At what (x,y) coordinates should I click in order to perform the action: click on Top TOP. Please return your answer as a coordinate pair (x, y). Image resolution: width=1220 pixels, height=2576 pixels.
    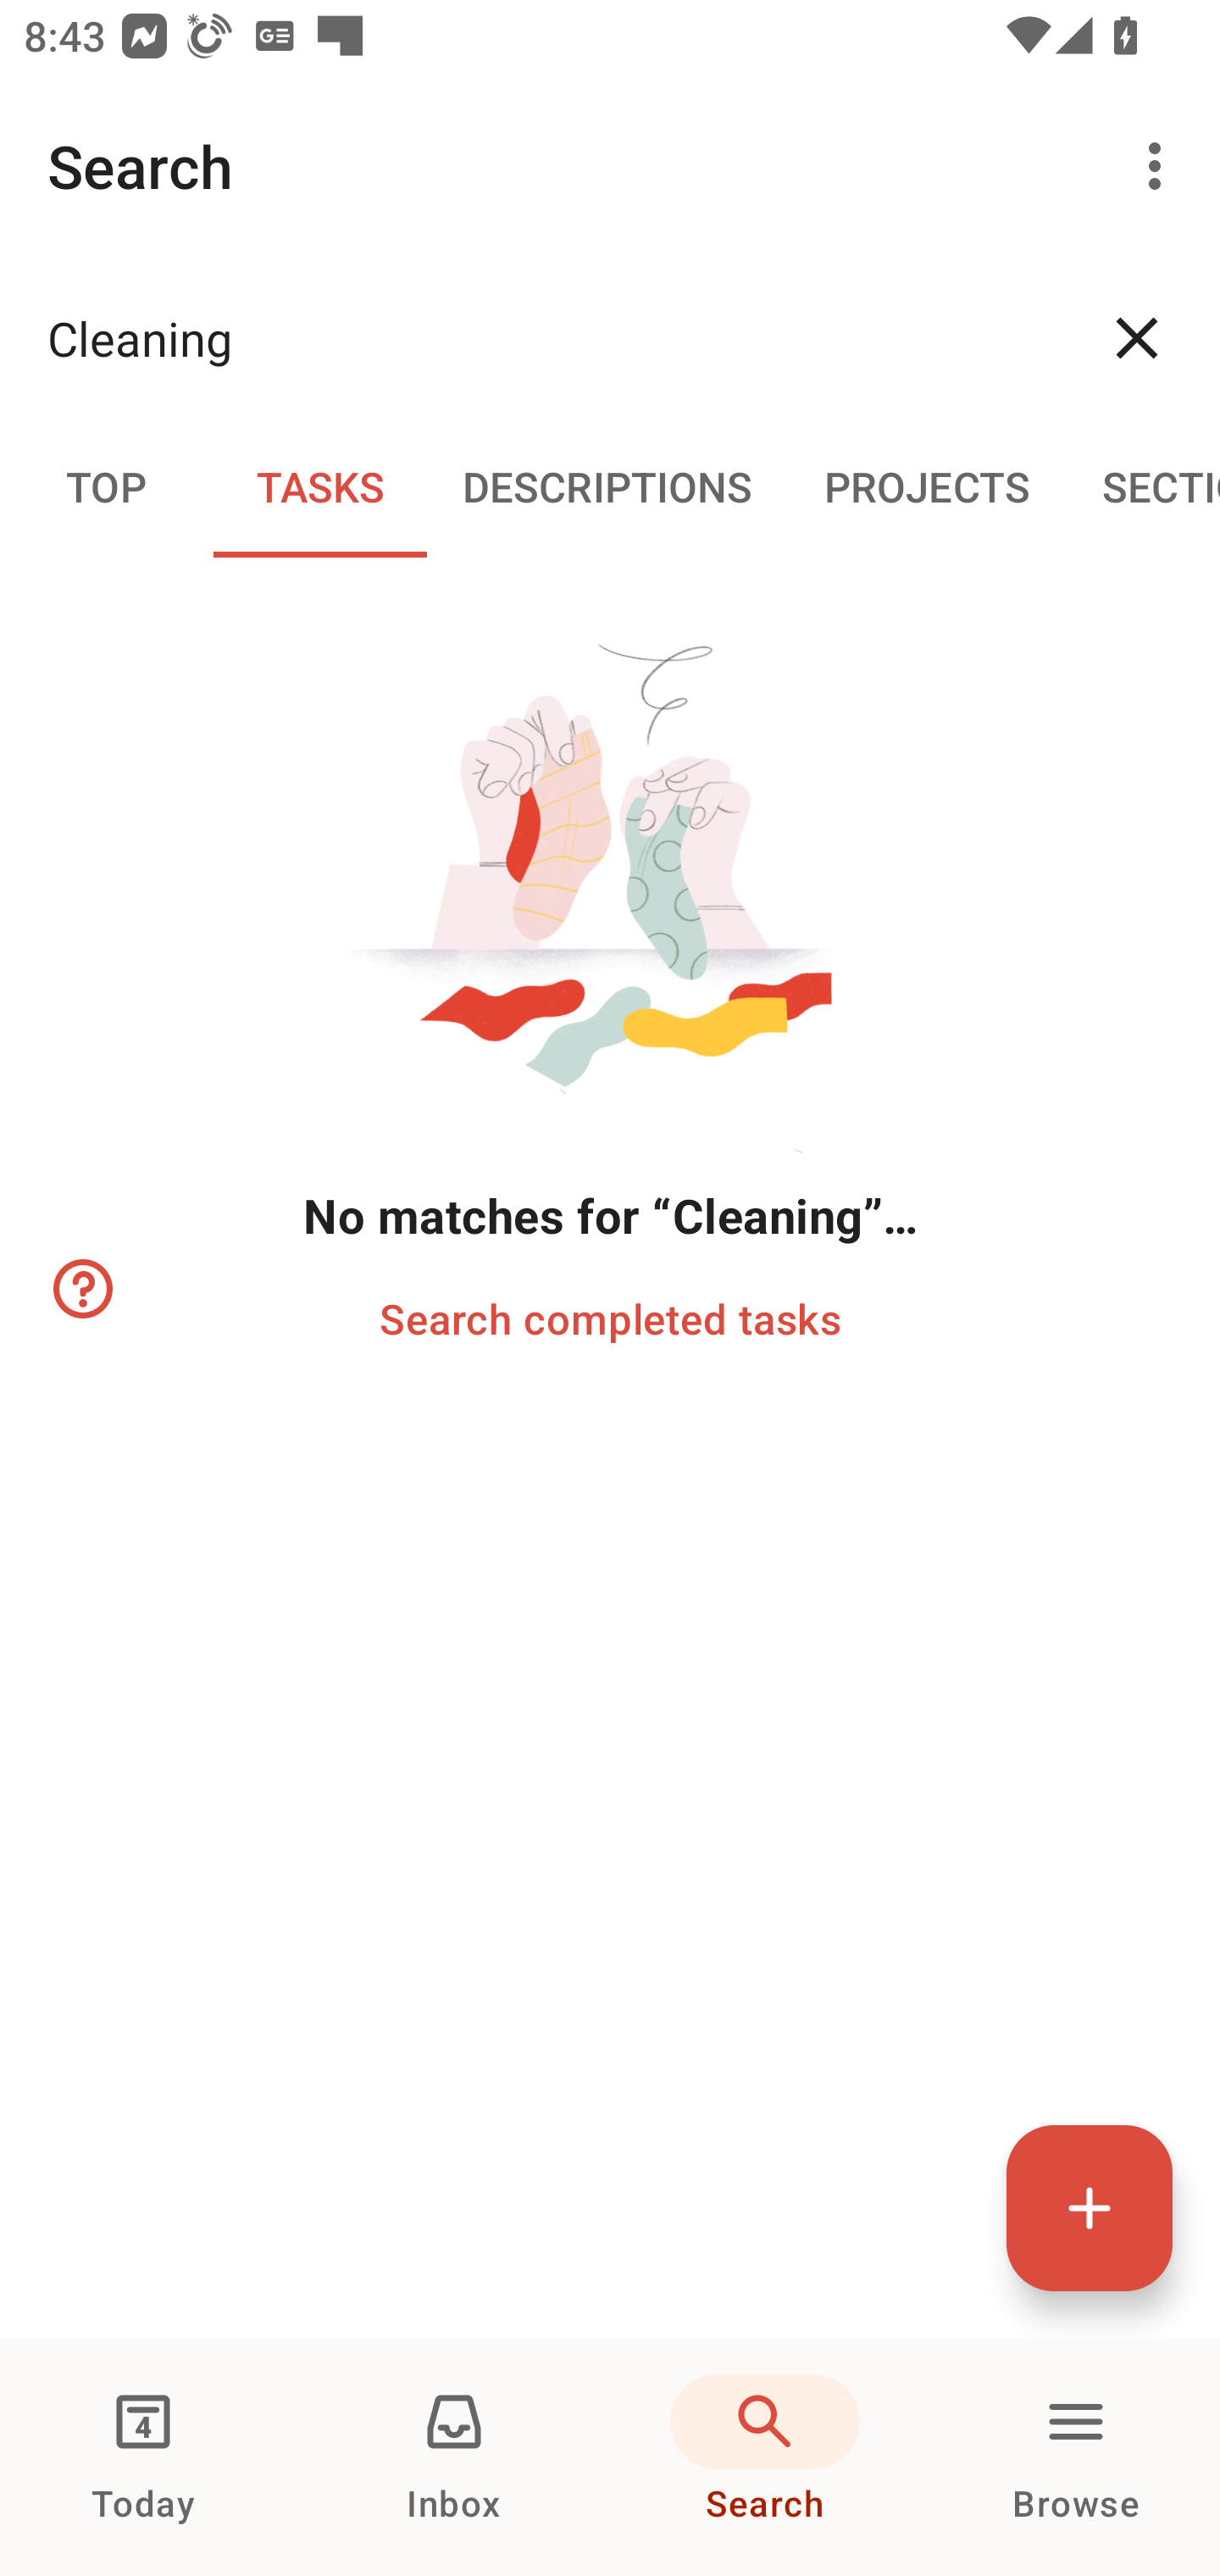
    Looking at the image, I should click on (107, 485).